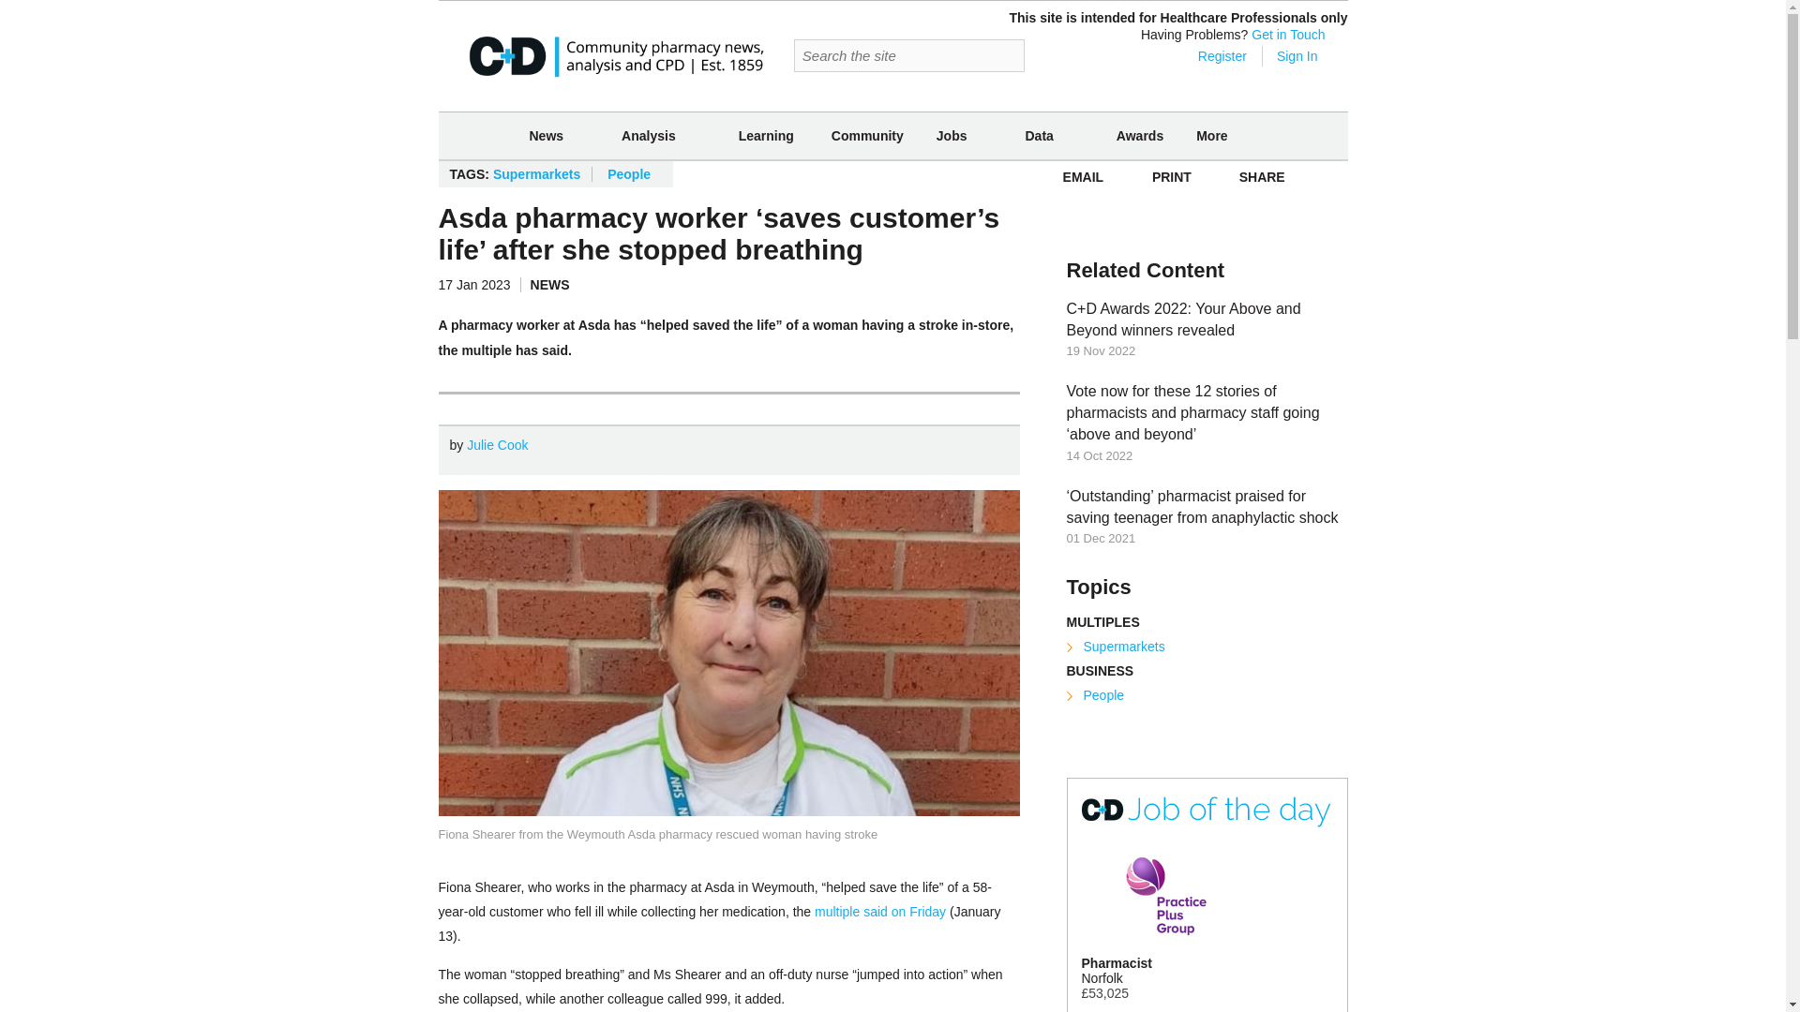  Describe the element at coordinates (1288, 35) in the screenshot. I see `Get in Touch` at that location.